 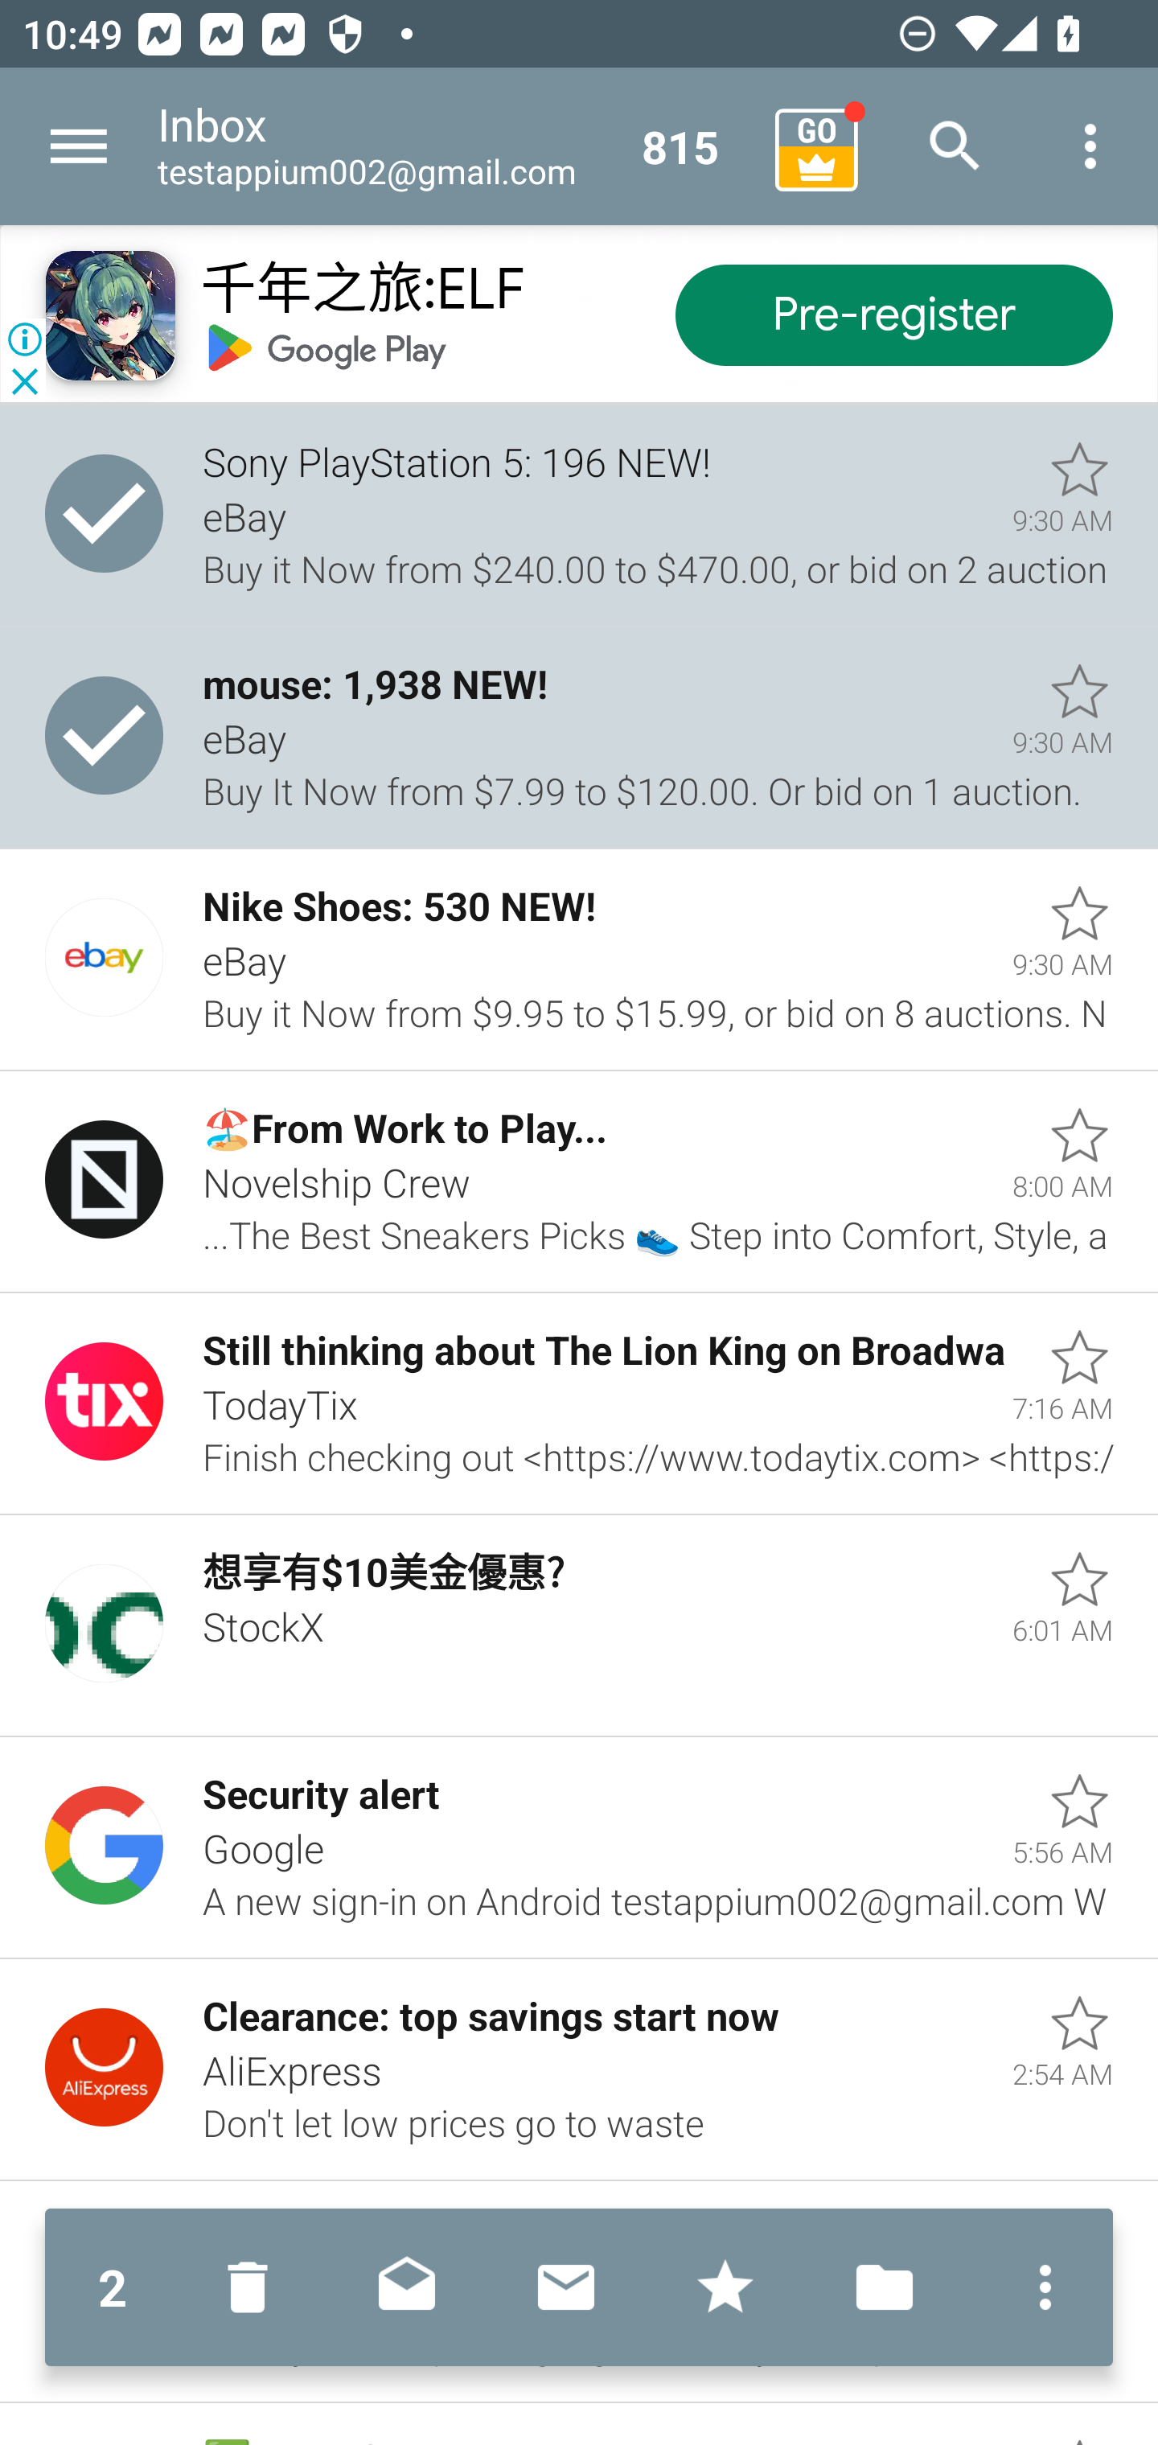 What do you see at coordinates (566, 2287) in the screenshot?
I see `Mark unread` at bounding box center [566, 2287].